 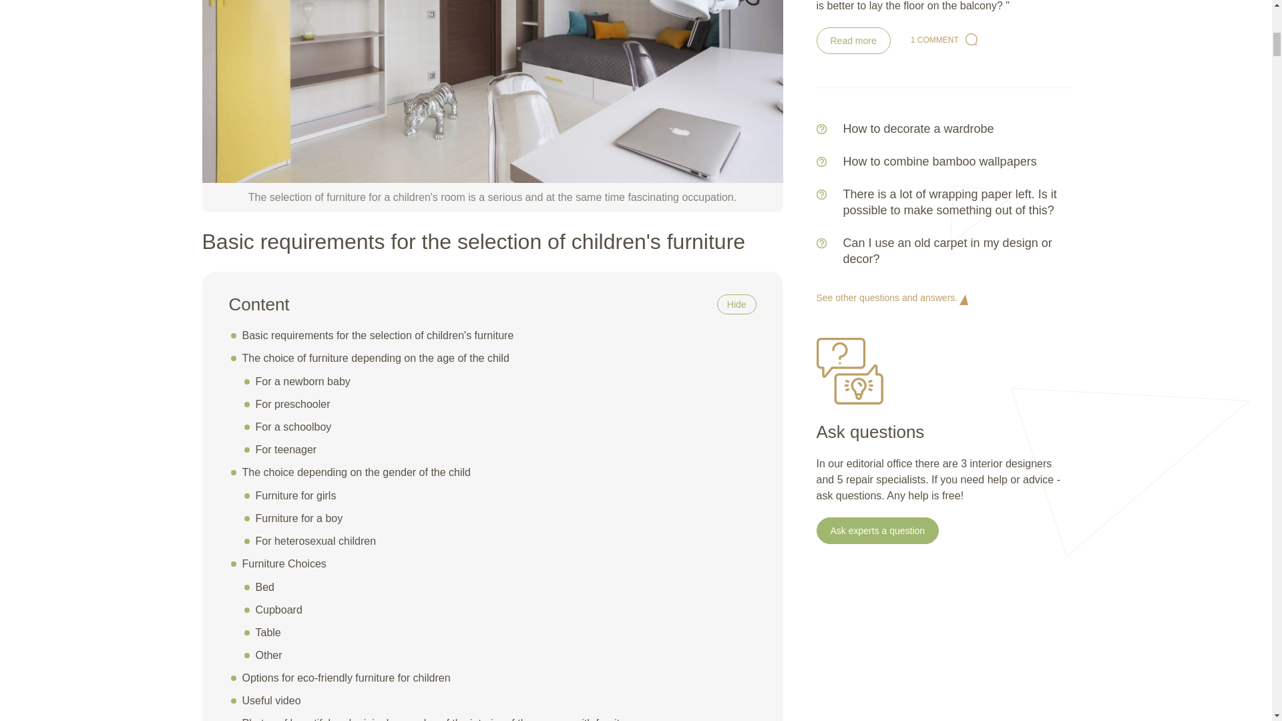 What do you see at coordinates (346, 677) in the screenshot?
I see `Options for eco-friendly furniture for children` at bounding box center [346, 677].